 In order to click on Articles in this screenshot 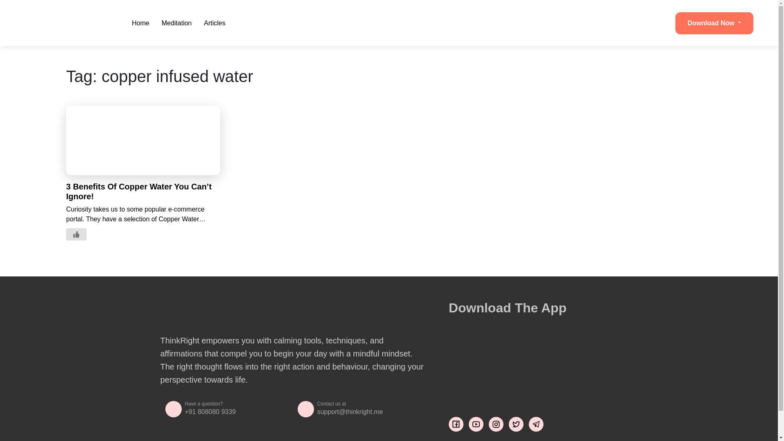, I will do `click(215, 23)`.